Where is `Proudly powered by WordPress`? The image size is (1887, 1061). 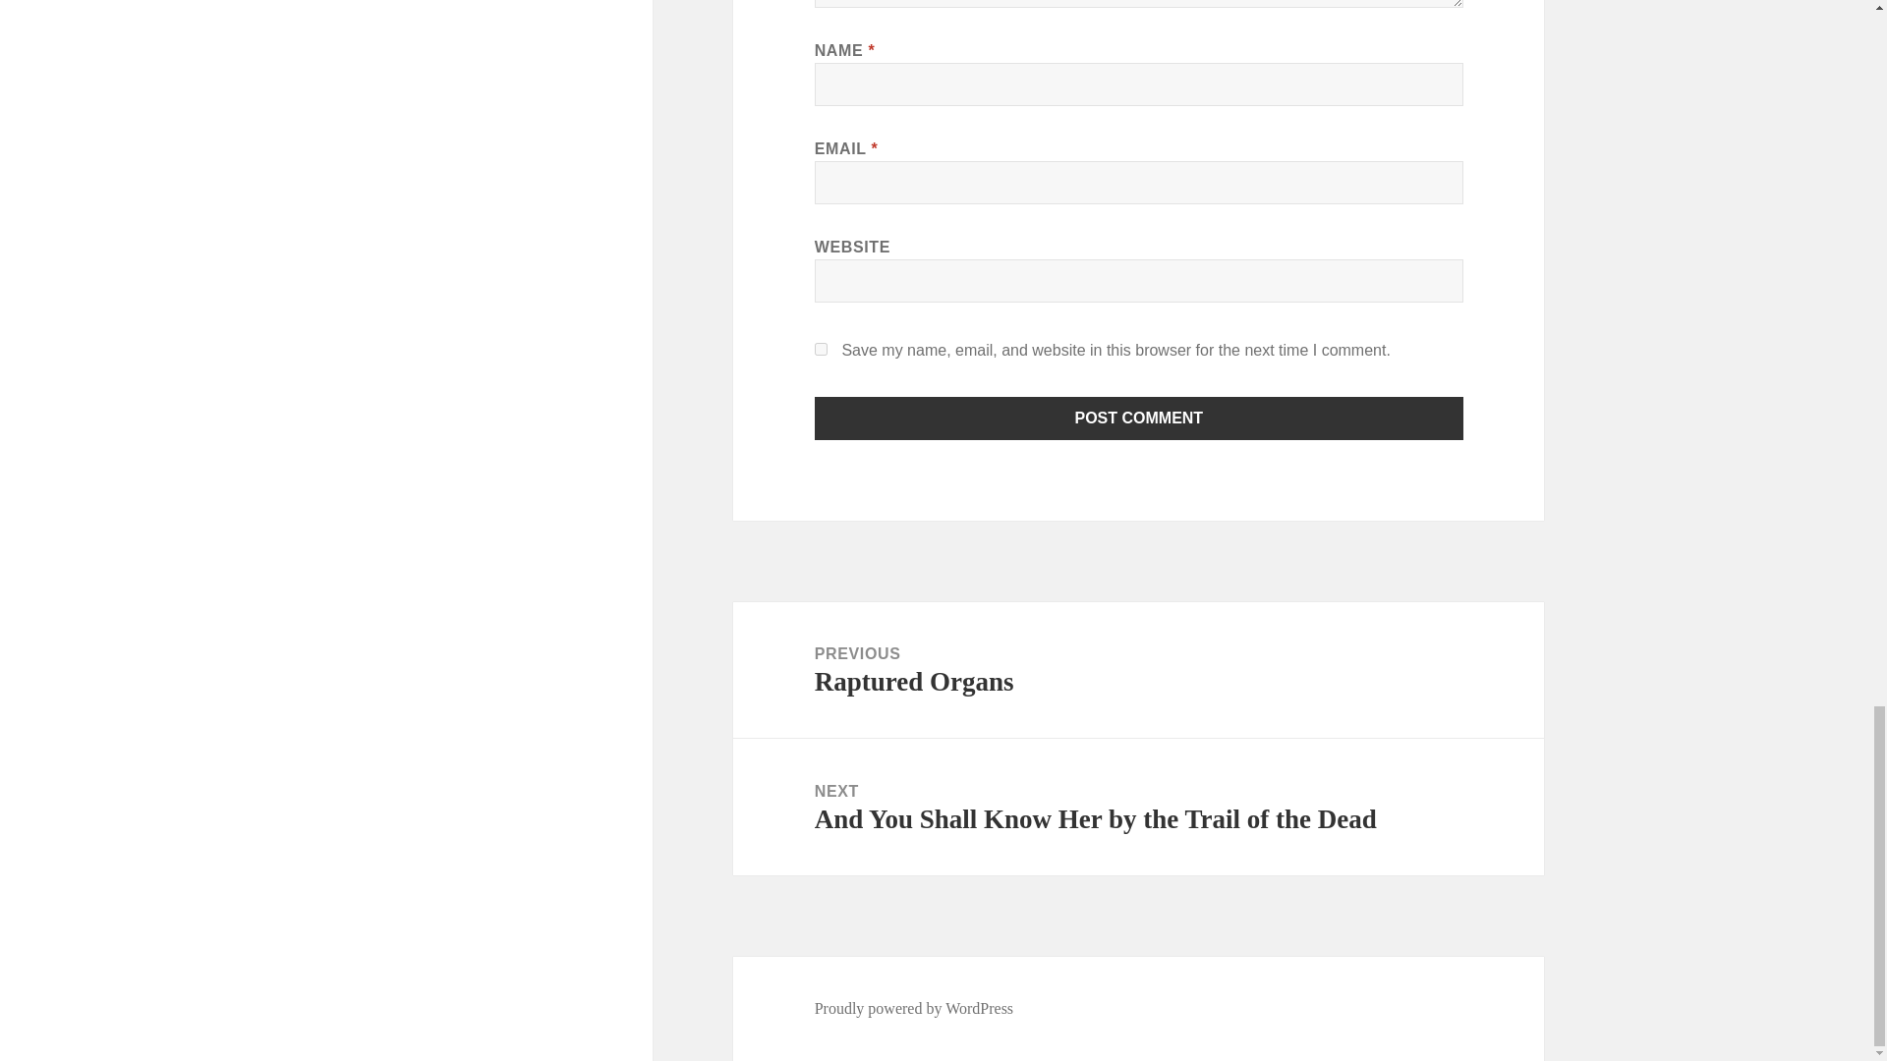 Proudly powered by WordPress is located at coordinates (822, 348).